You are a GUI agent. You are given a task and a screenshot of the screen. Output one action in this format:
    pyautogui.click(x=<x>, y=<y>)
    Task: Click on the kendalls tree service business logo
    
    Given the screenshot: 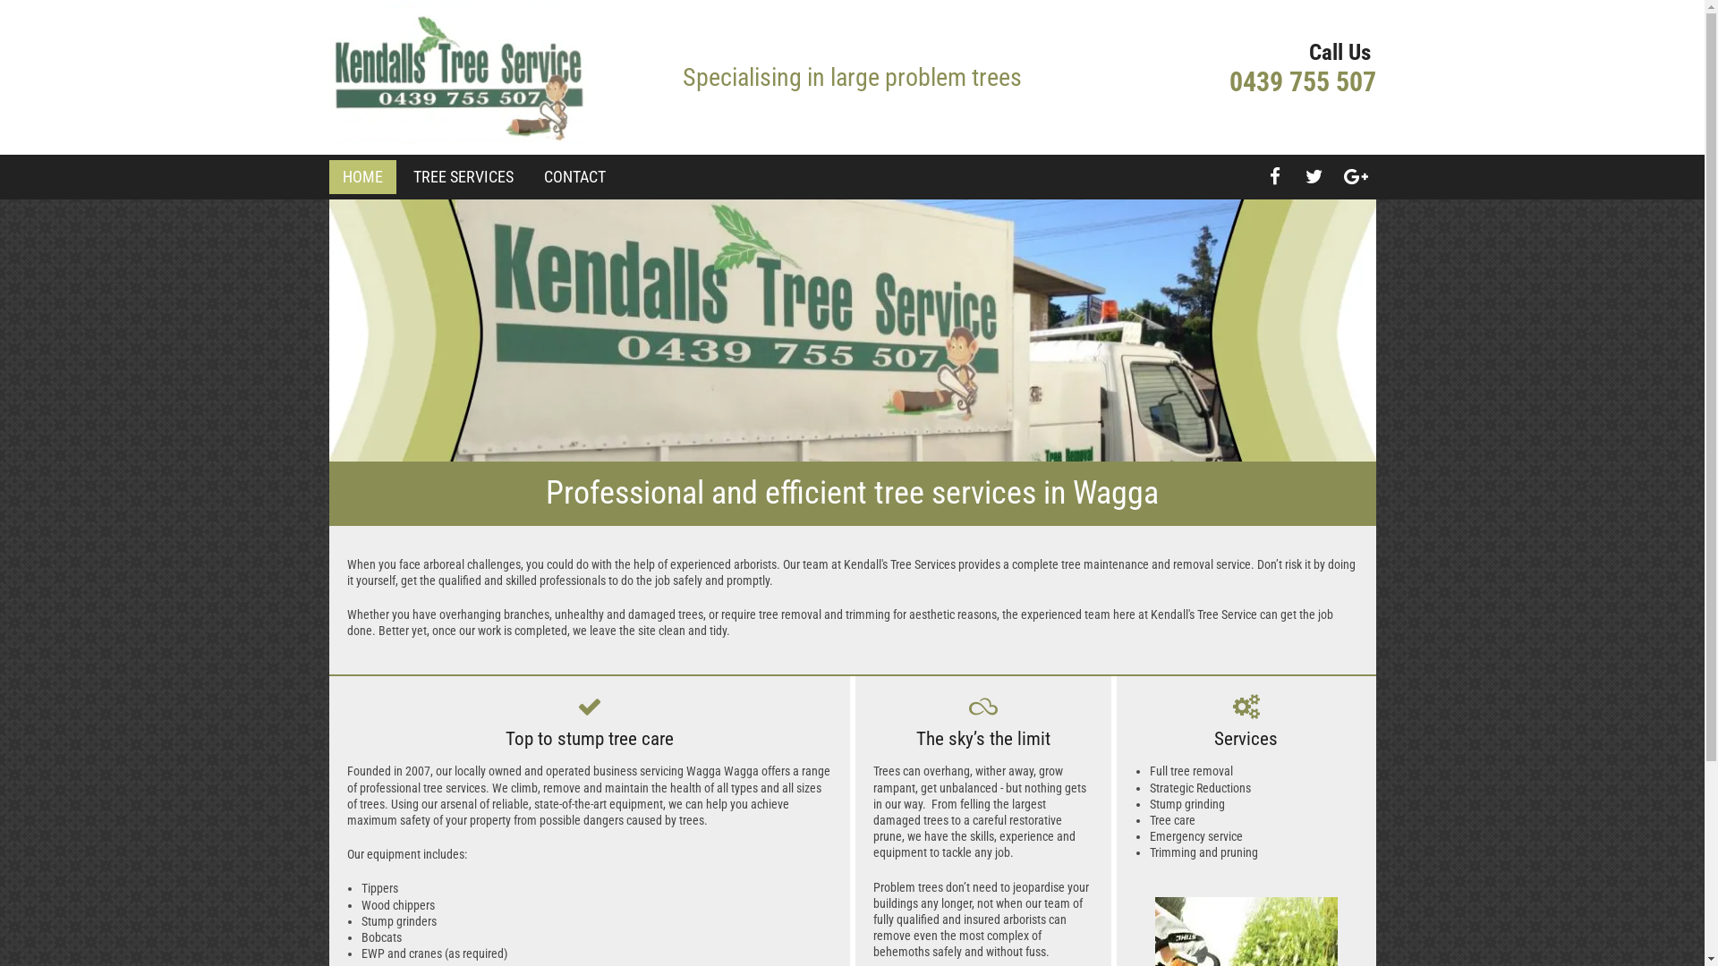 What is the action you would take?
    pyautogui.click(x=460, y=77)
    